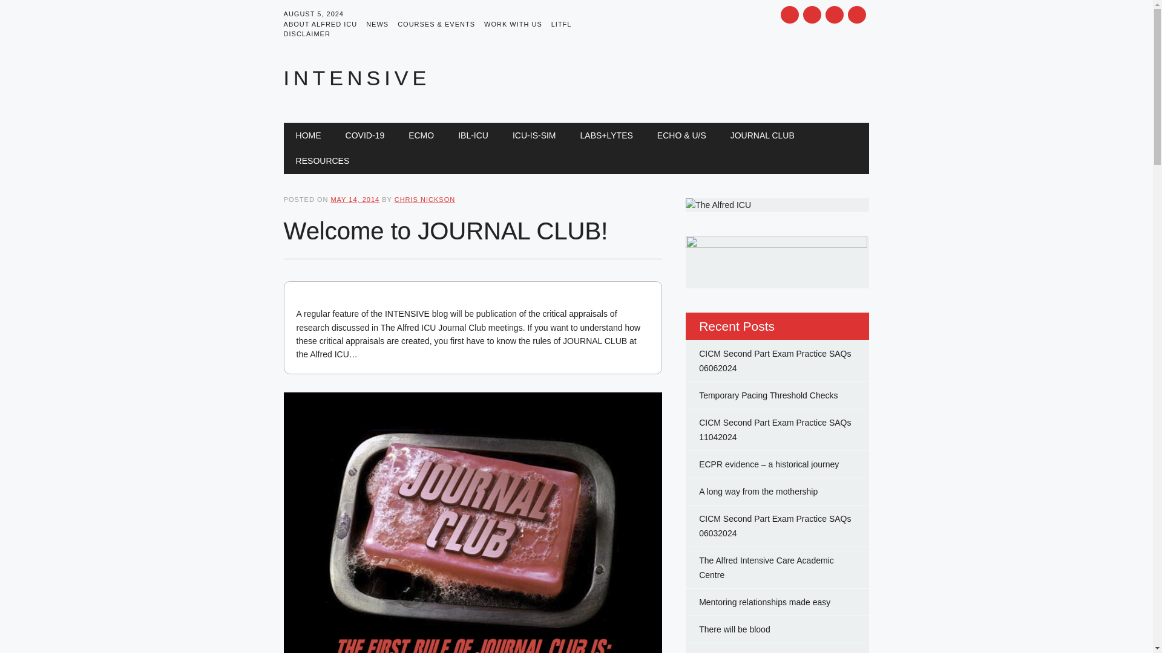 The width and height of the screenshot is (1162, 653). Describe the element at coordinates (834, 15) in the screenshot. I see `RSS` at that location.